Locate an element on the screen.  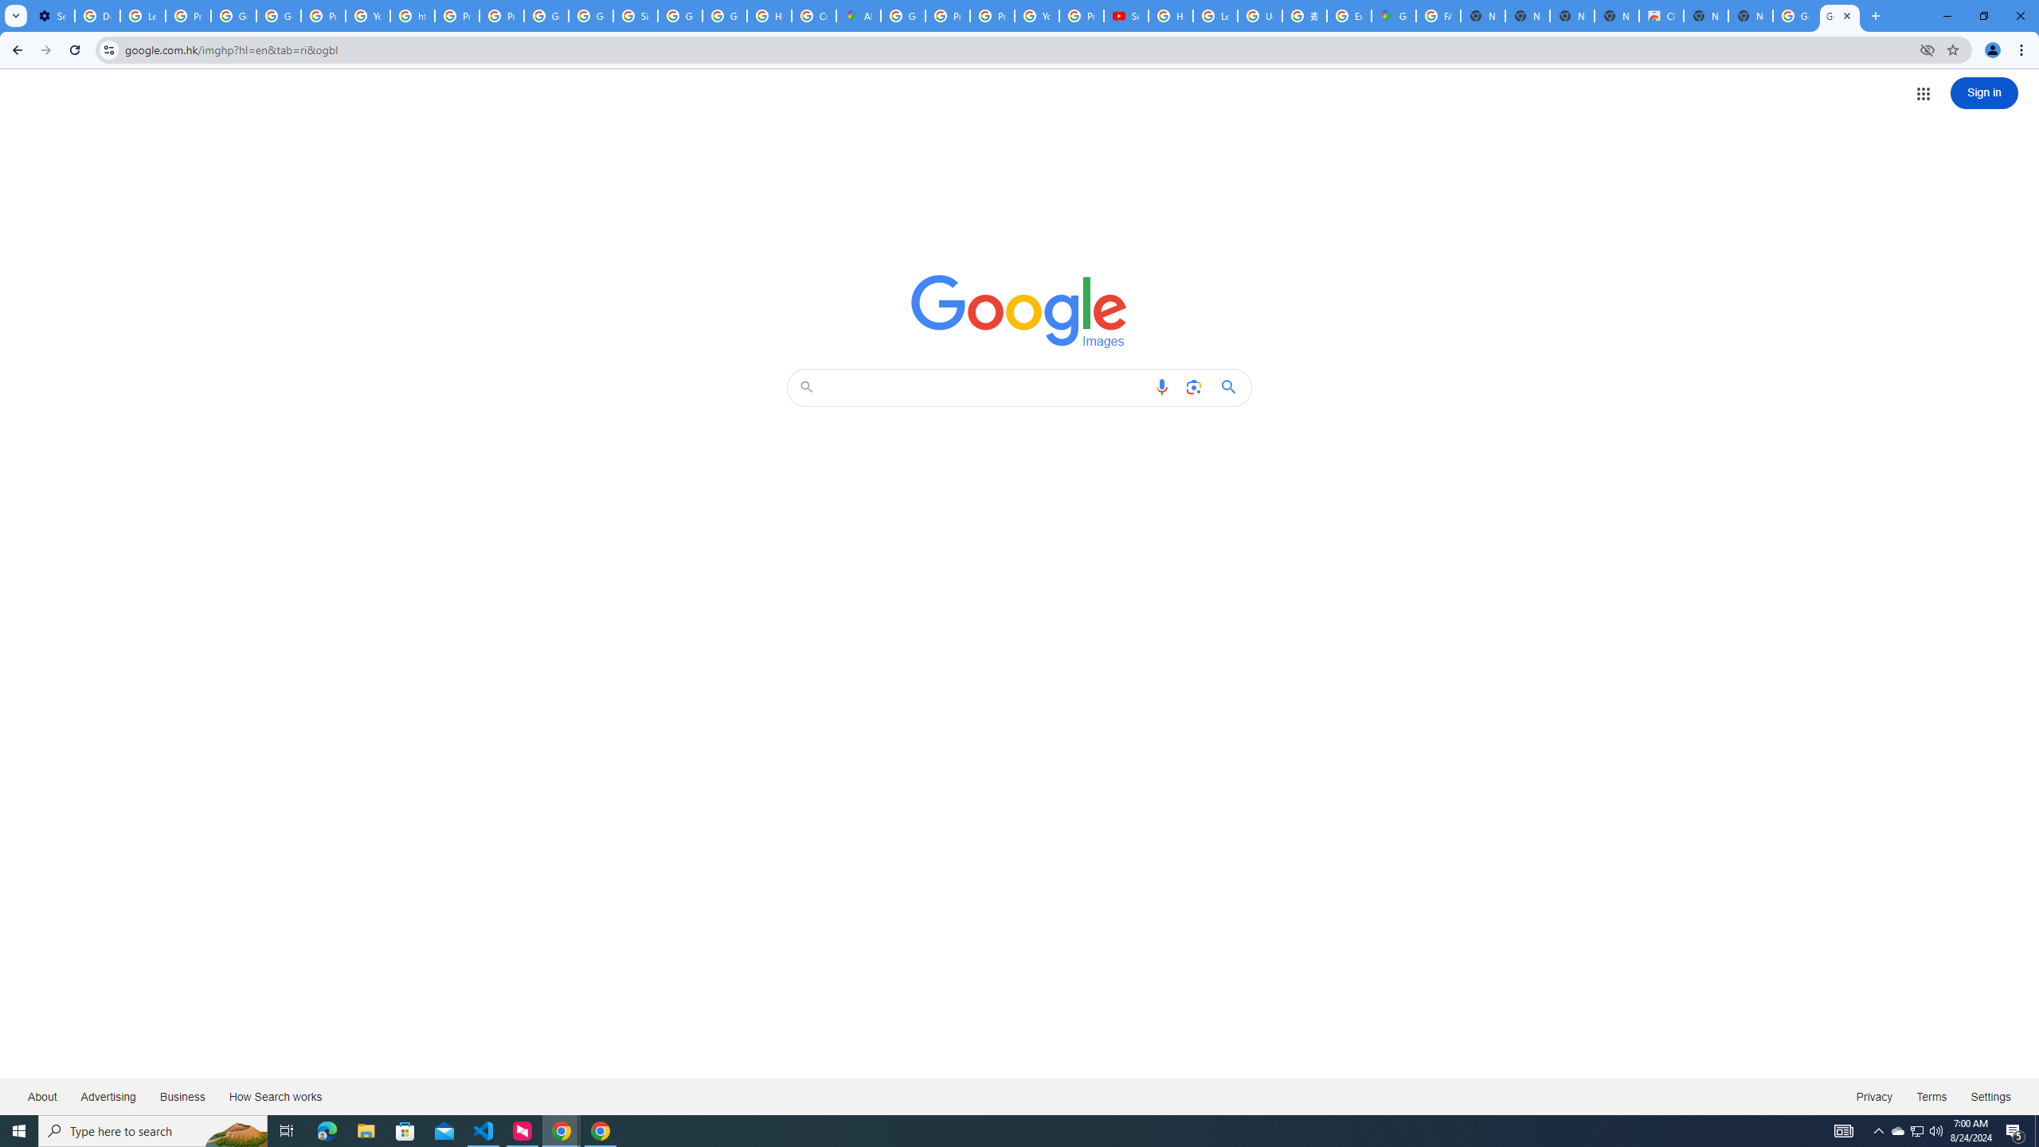
Chrome Web Store is located at coordinates (1661, 16).